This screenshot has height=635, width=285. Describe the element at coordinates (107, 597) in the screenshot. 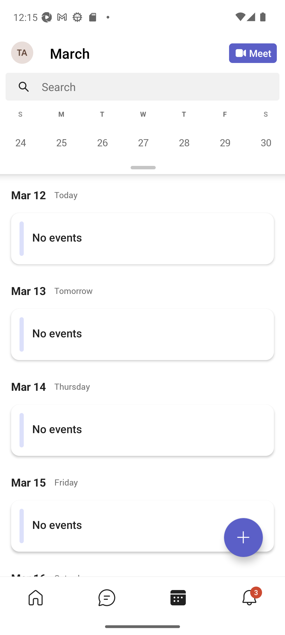

I see `Chat tab,2 of 4, not selected` at that location.